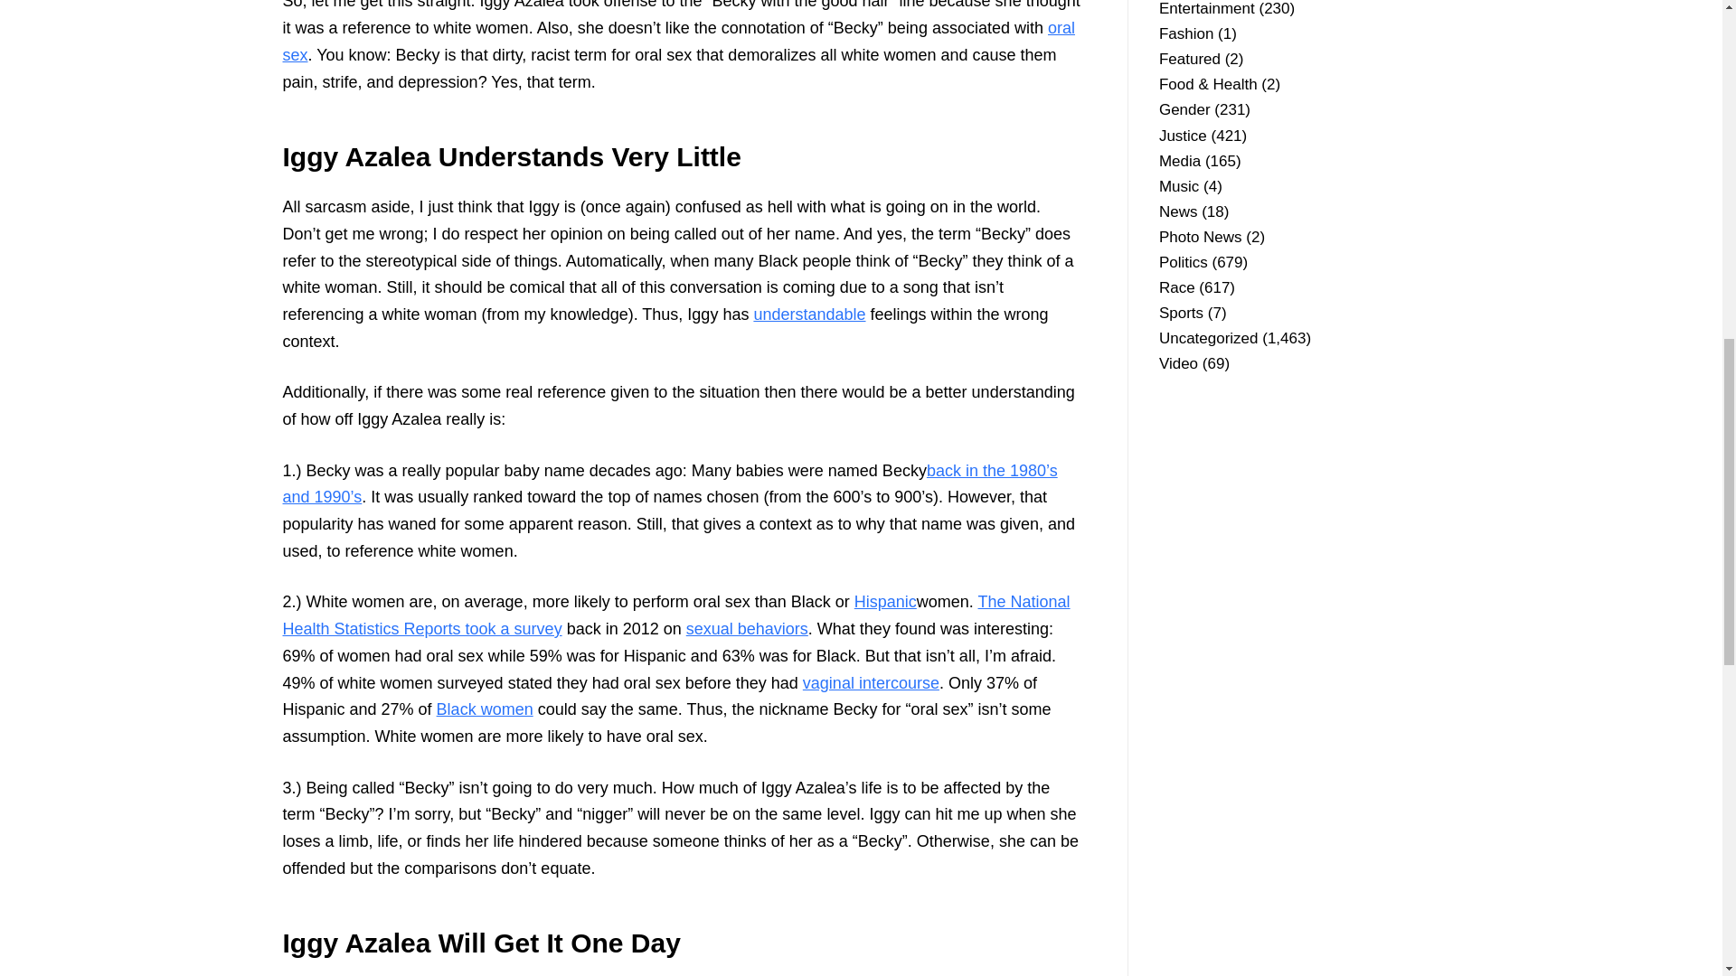 Image resolution: width=1736 pixels, height=976 pixels. Describe the element at coordinates (747, 629) in the screenshot. I see `sexual behaviors` at that location.